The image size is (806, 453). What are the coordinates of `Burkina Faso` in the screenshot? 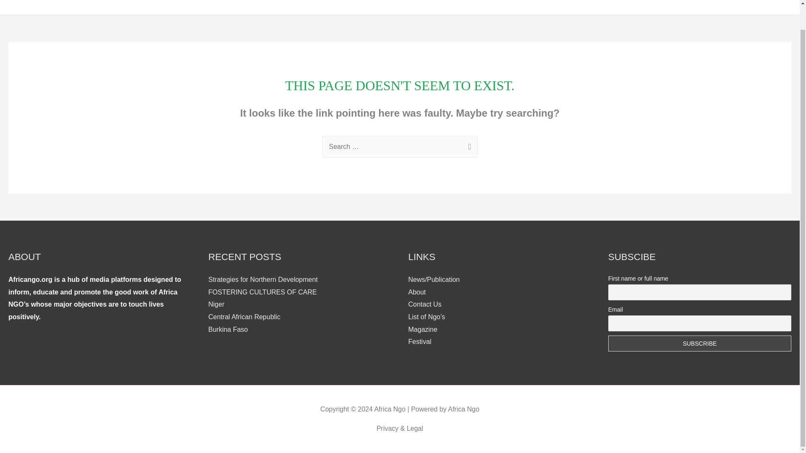 It's located at (228, 329).